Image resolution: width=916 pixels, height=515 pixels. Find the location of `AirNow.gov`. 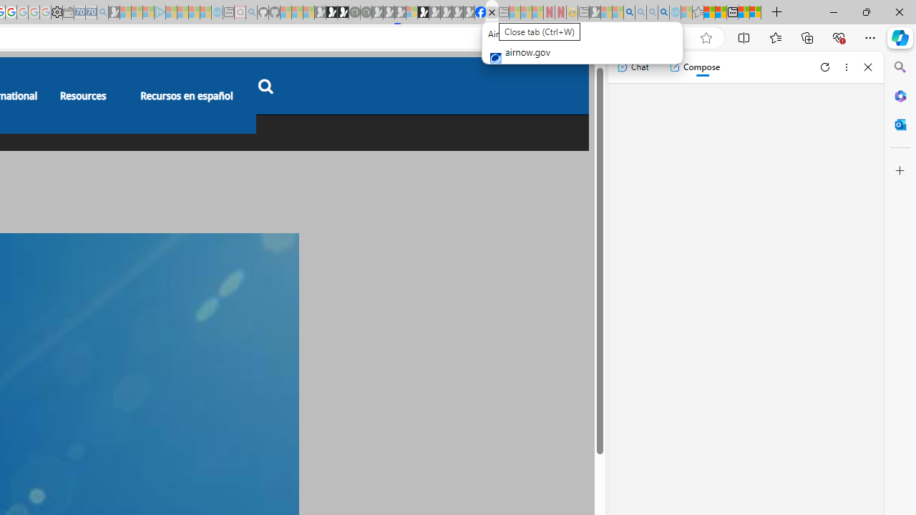

AirNow.gov is located at coordinates (492, 13).